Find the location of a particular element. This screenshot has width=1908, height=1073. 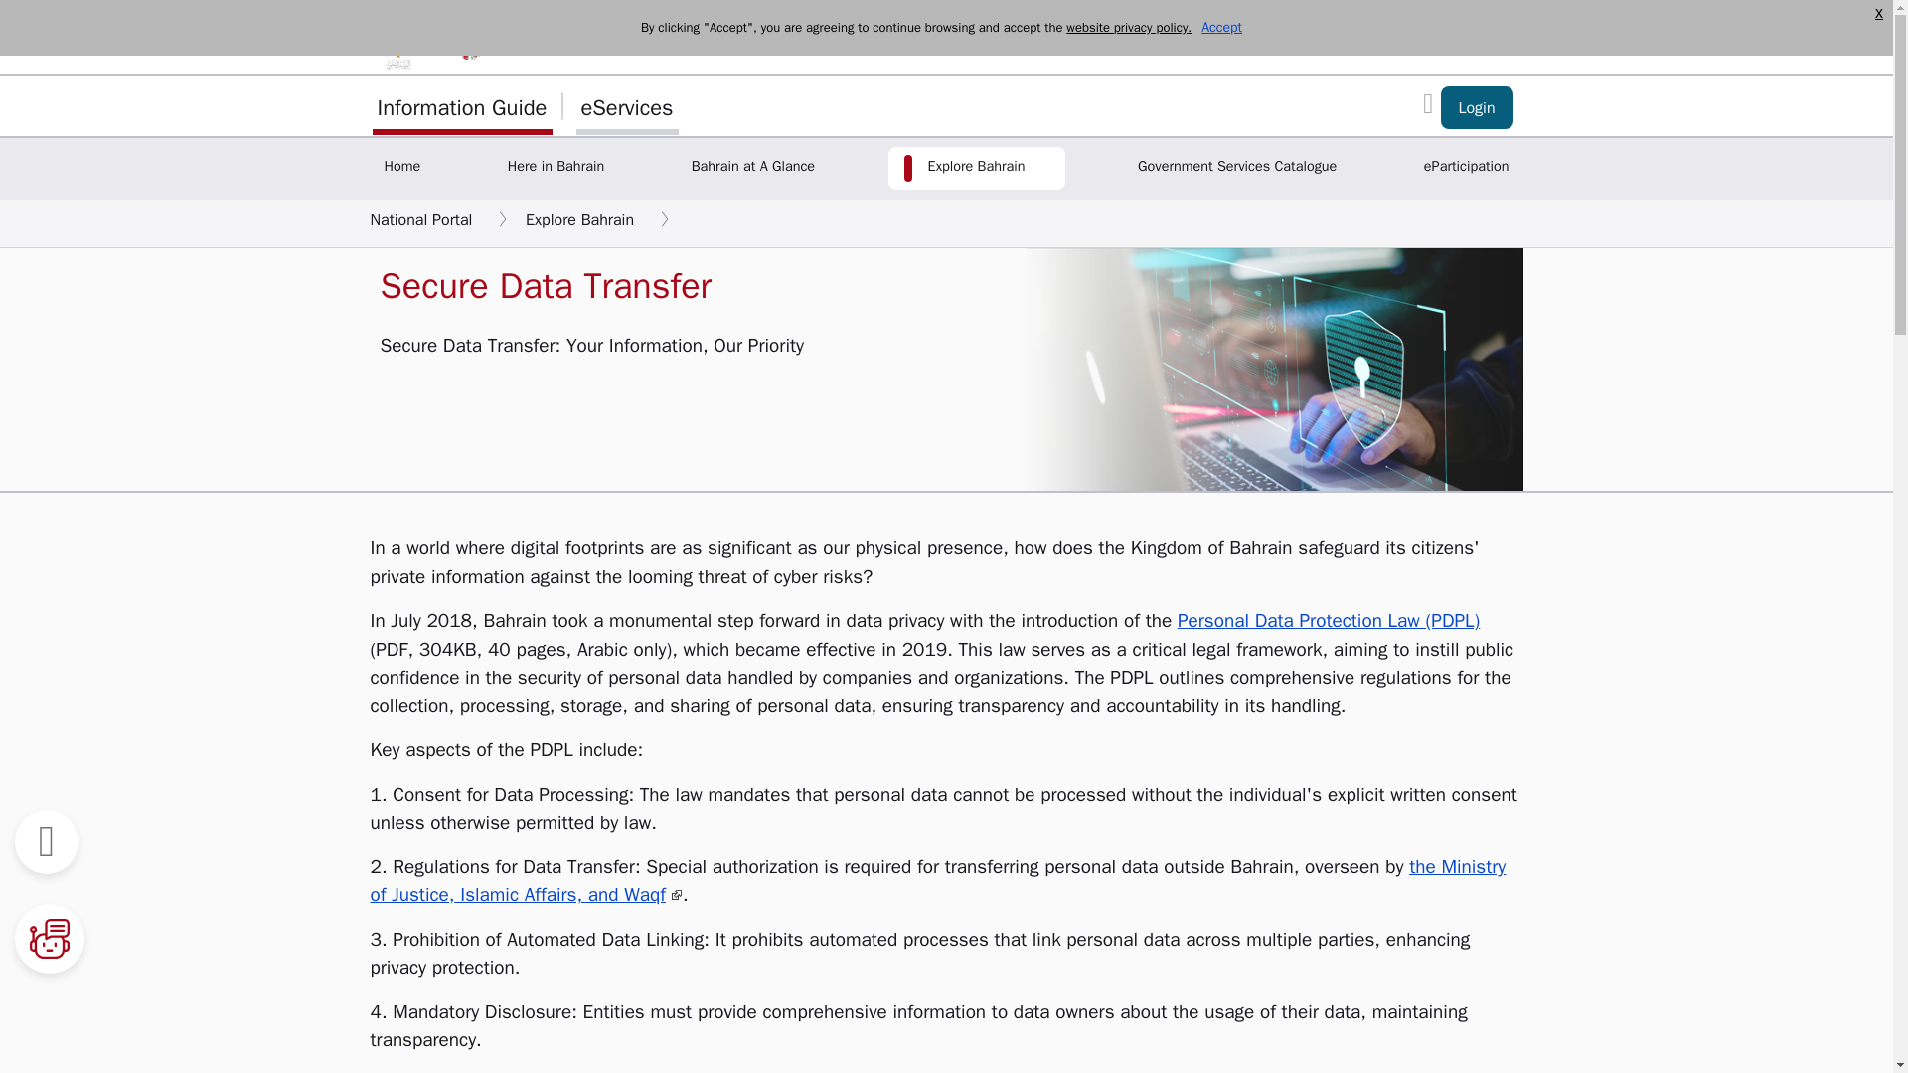

Home is located at coordinates (401, 168).